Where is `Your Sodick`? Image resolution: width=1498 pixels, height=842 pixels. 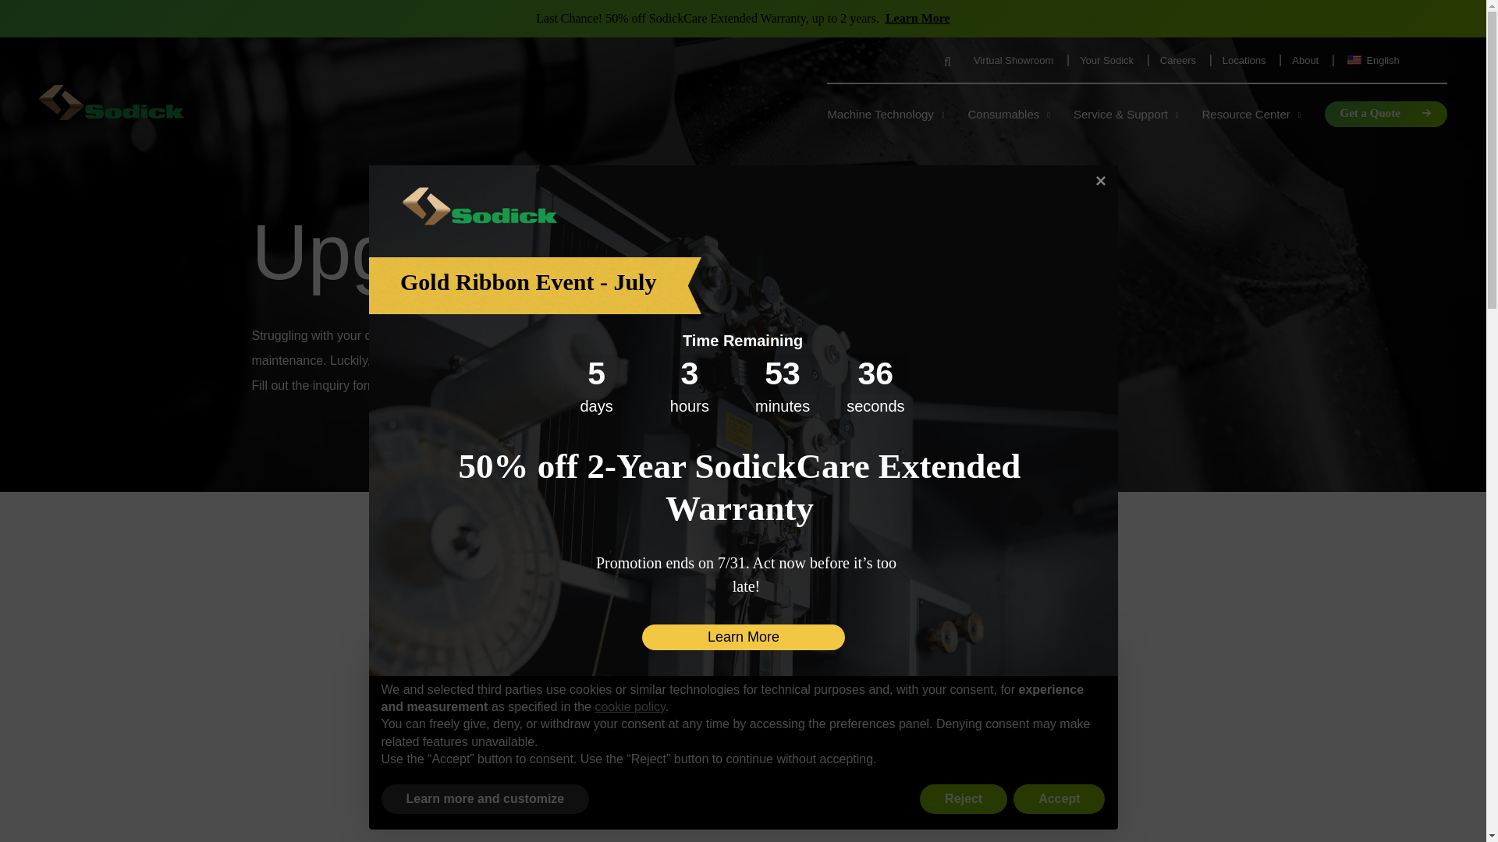 Your Sodick is located at coordinates (1108, 61).